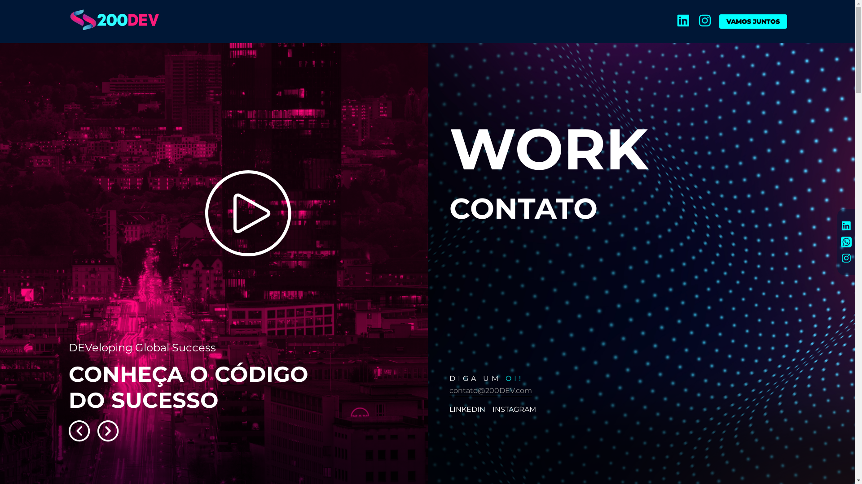  I want to click on INSTAGRAM, so click(514, 410).